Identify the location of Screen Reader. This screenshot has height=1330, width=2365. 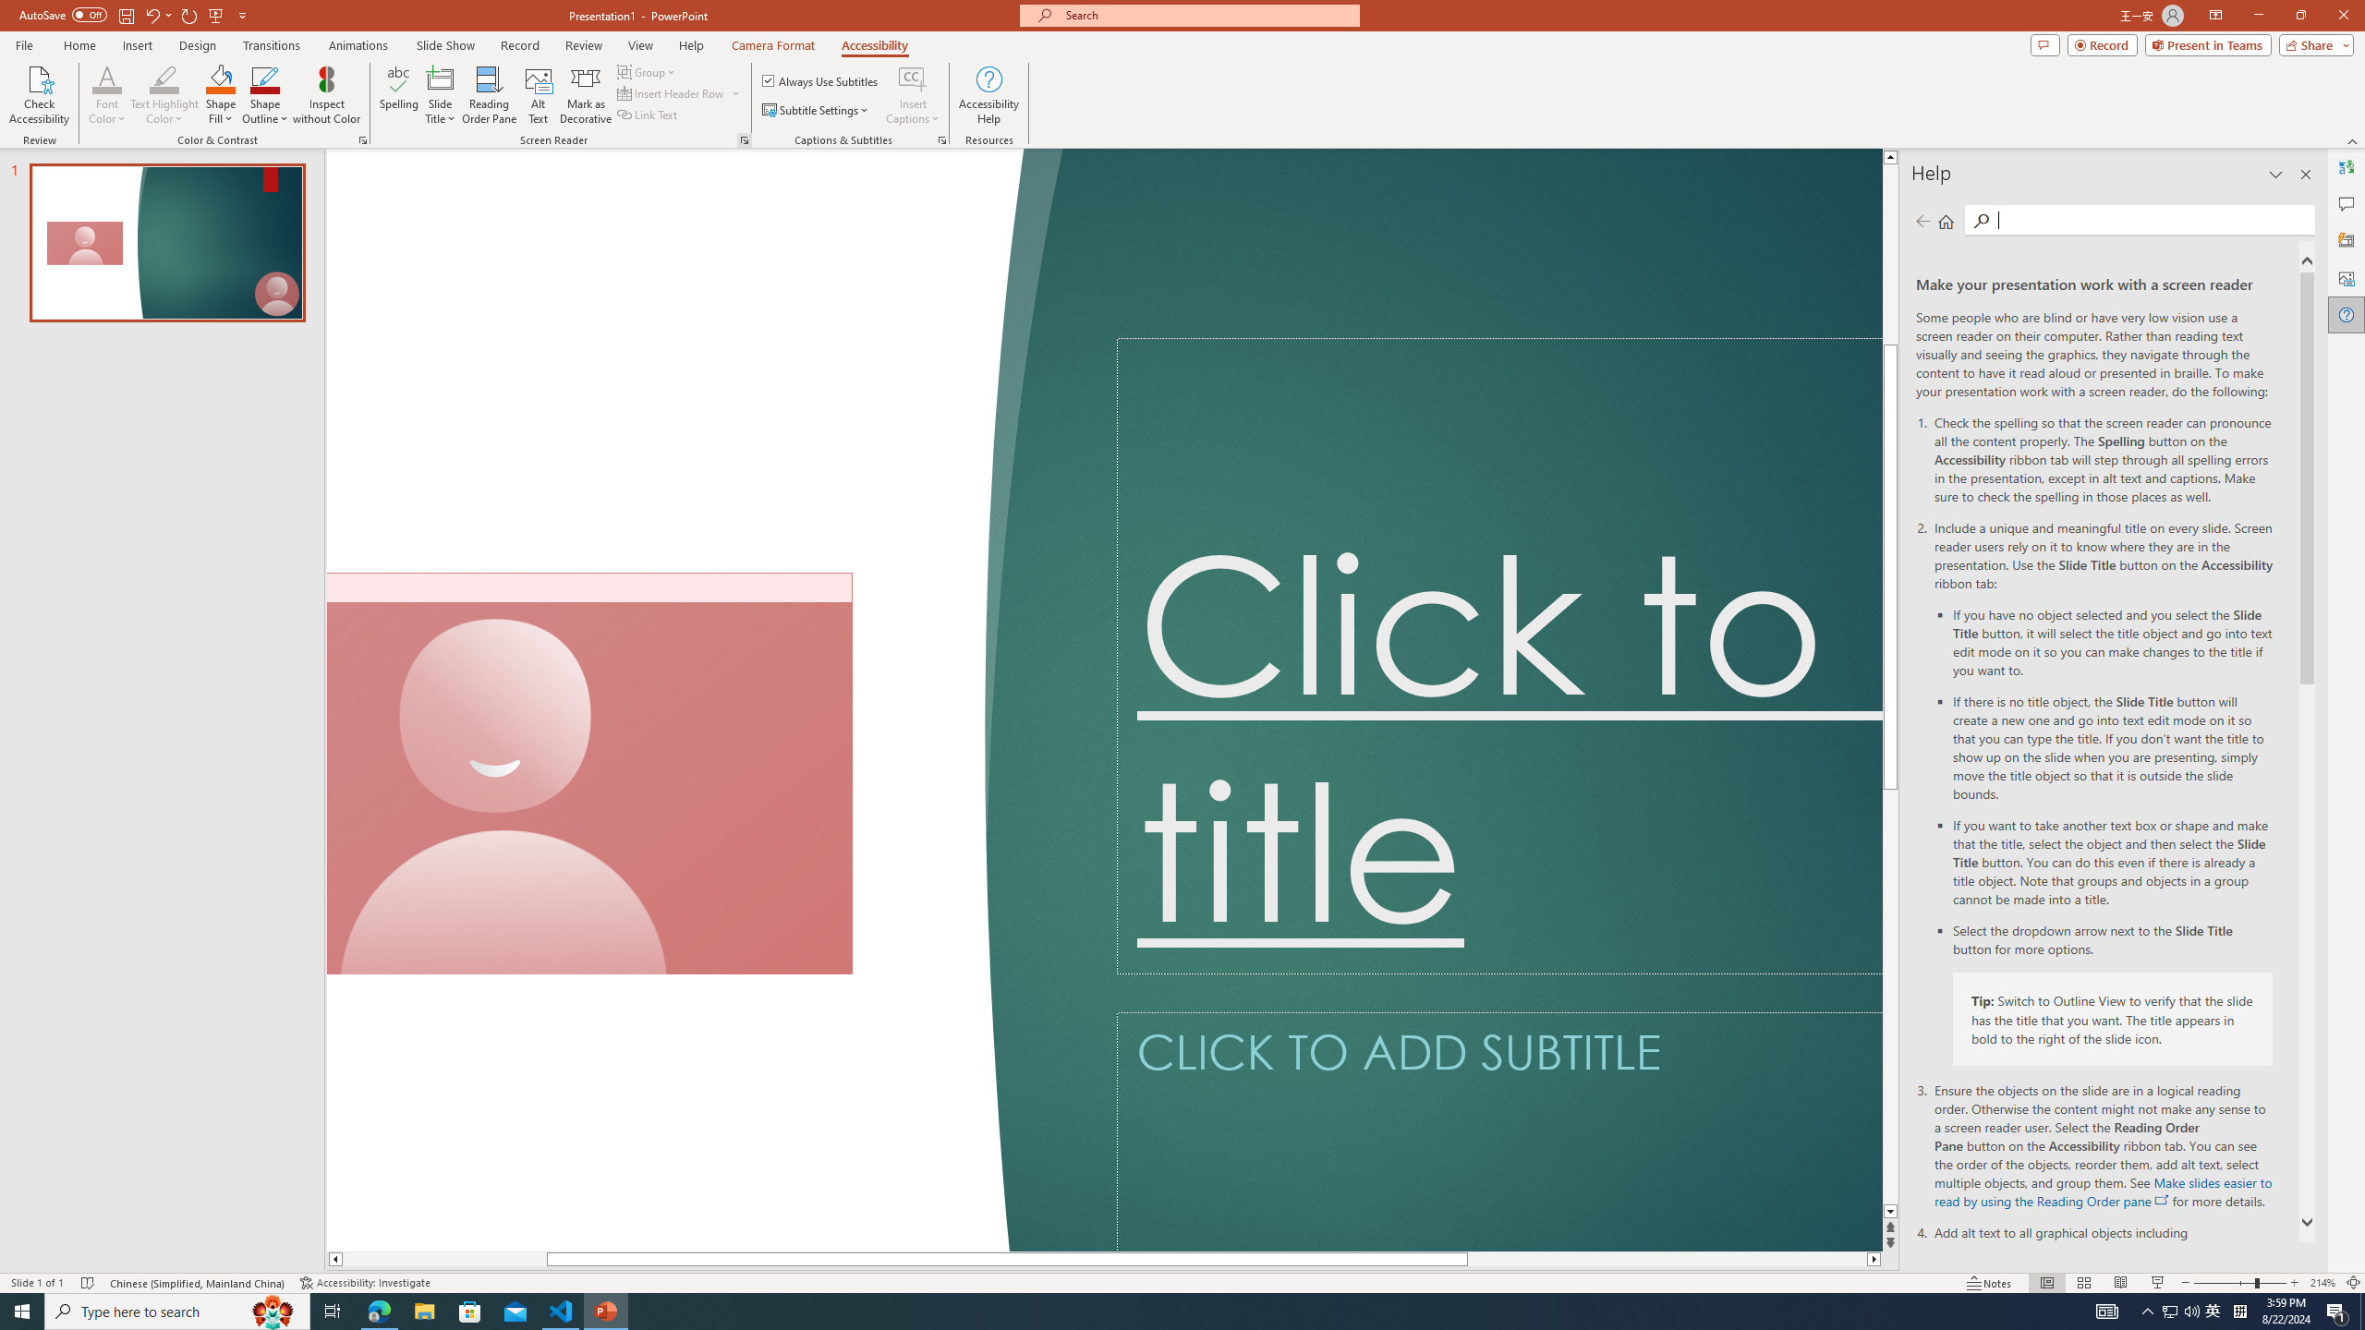
(745, 140).